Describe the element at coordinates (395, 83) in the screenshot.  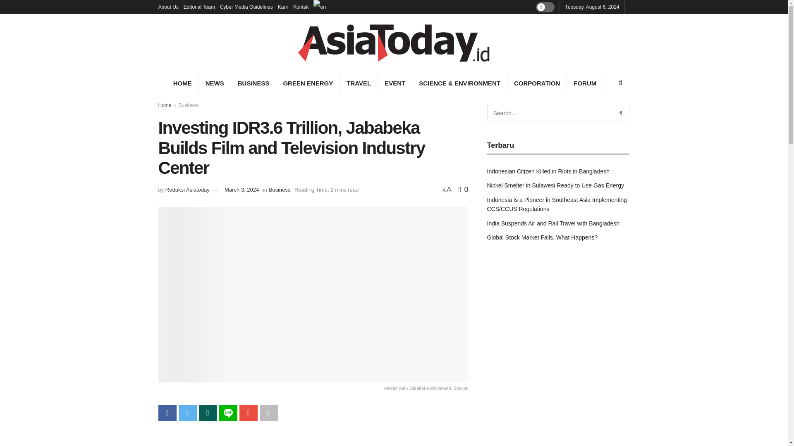
I see `EVENT` at that location.